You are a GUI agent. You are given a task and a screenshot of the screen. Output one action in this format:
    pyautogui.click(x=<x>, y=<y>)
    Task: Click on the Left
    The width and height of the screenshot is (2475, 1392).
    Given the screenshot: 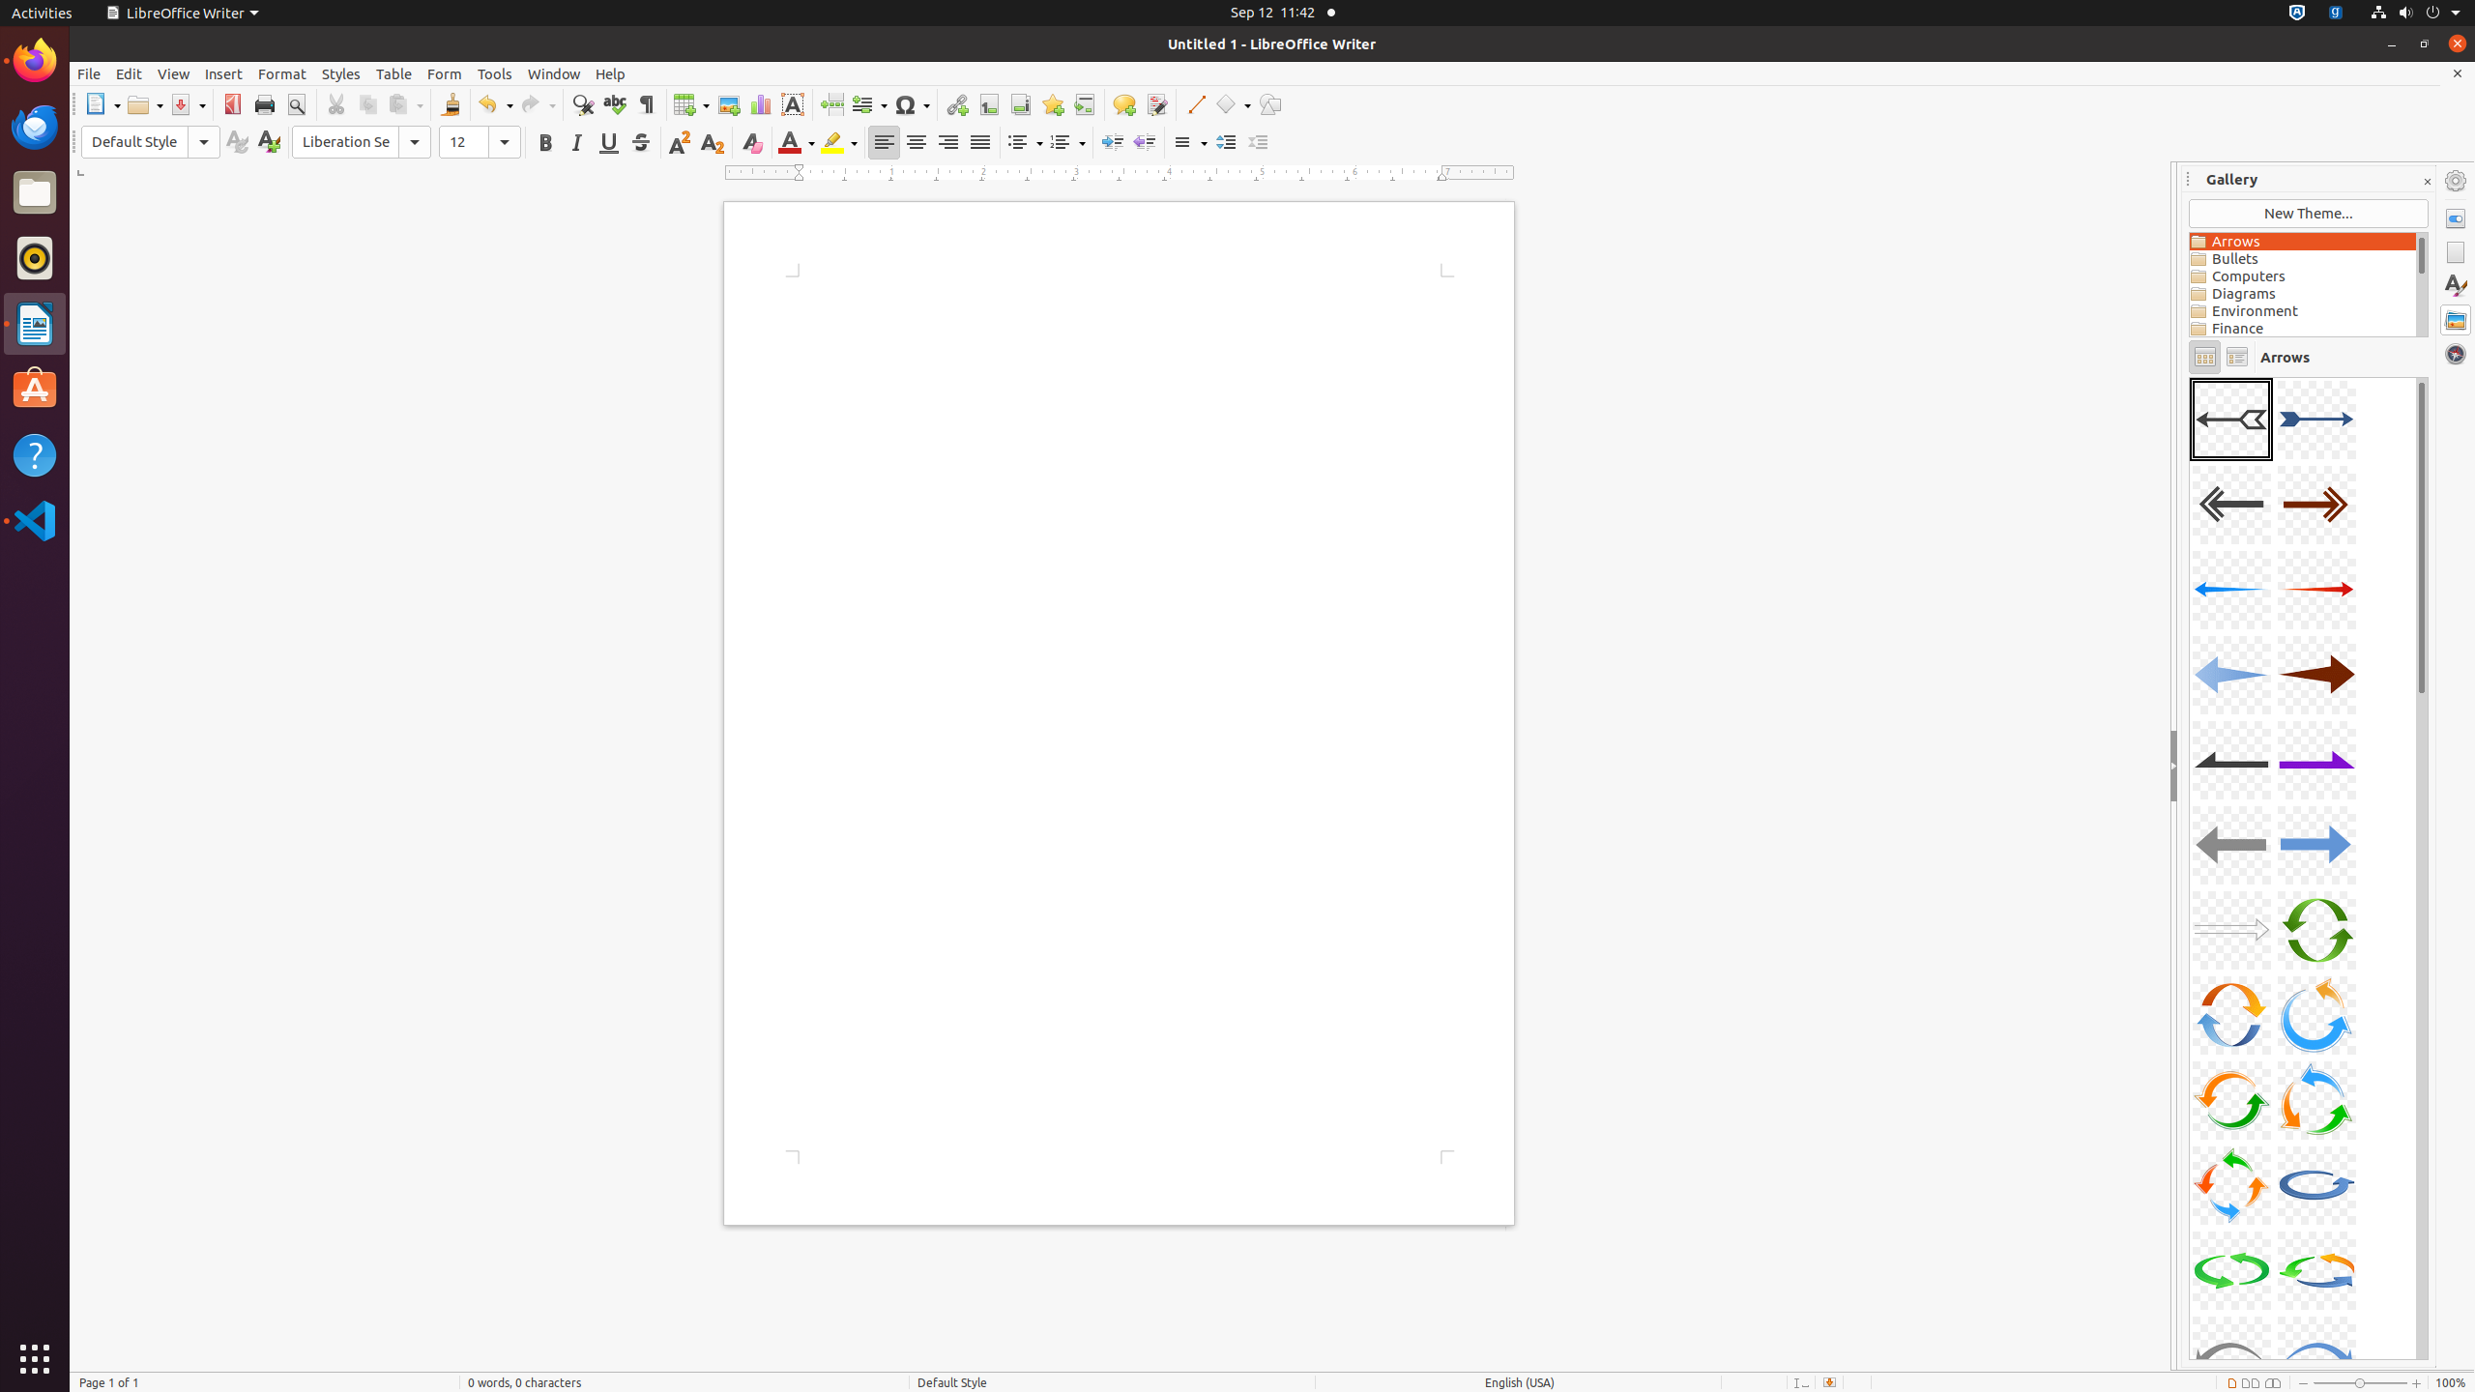 What is the action you would take?
    pyautogui.click(x=884, y=143)
    